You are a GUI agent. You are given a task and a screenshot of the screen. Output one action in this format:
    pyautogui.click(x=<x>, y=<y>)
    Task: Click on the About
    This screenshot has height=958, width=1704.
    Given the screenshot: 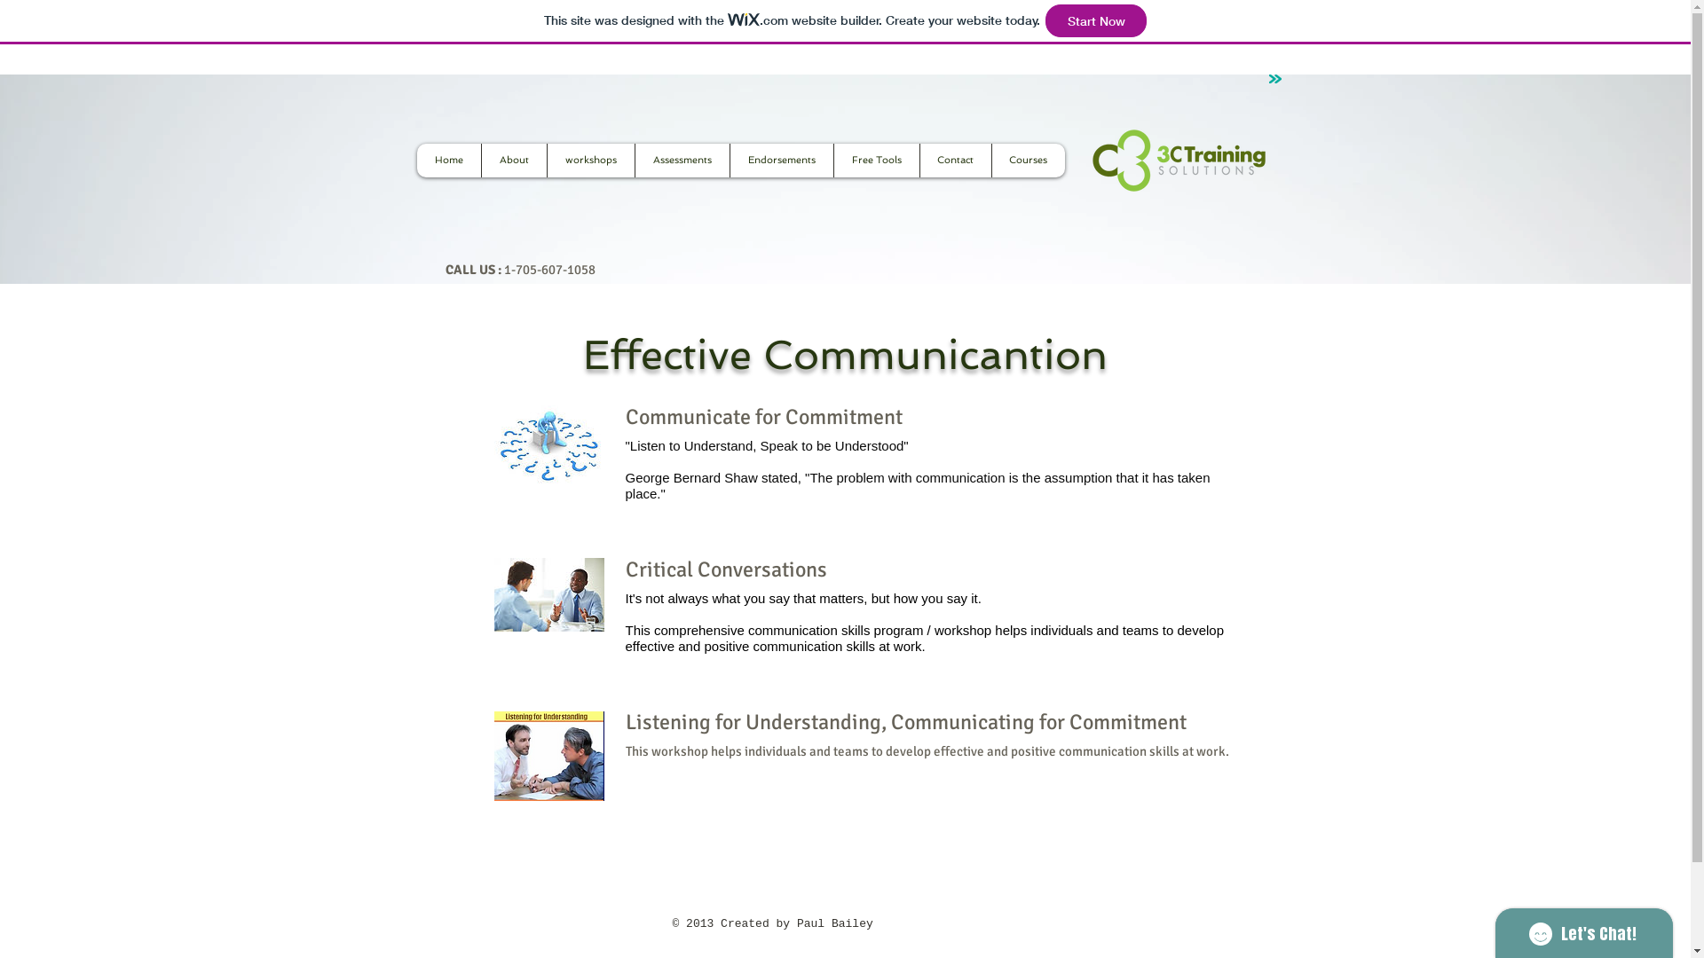 What is the action you would take?
    pyautogui.click(x=514, y=161)
    